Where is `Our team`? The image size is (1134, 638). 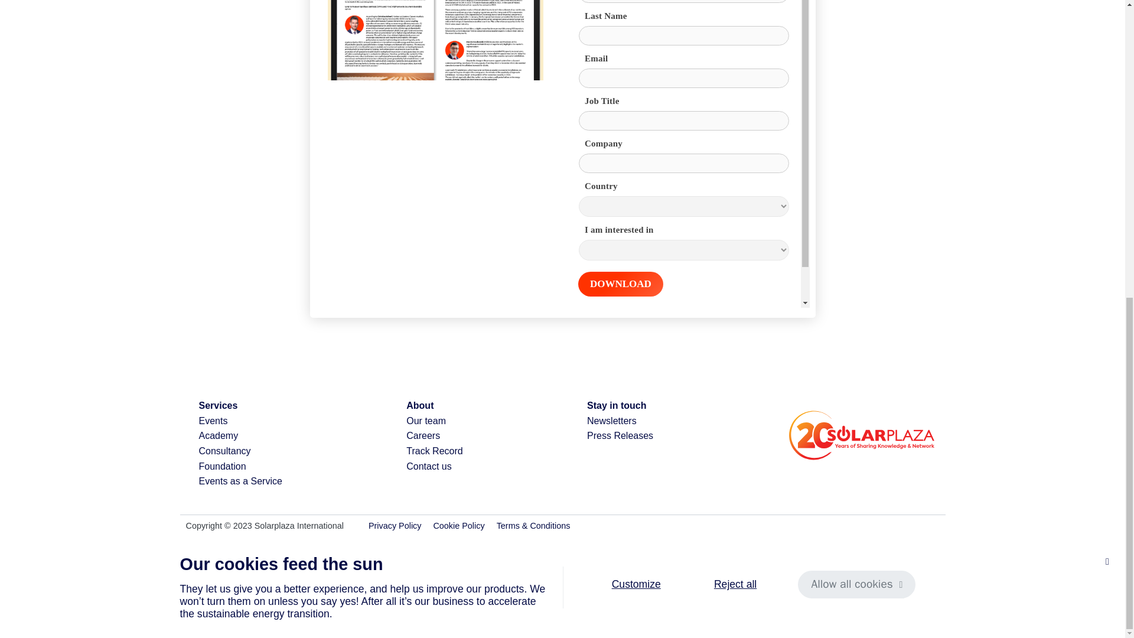 Our team is located at coordinates (425, 421).